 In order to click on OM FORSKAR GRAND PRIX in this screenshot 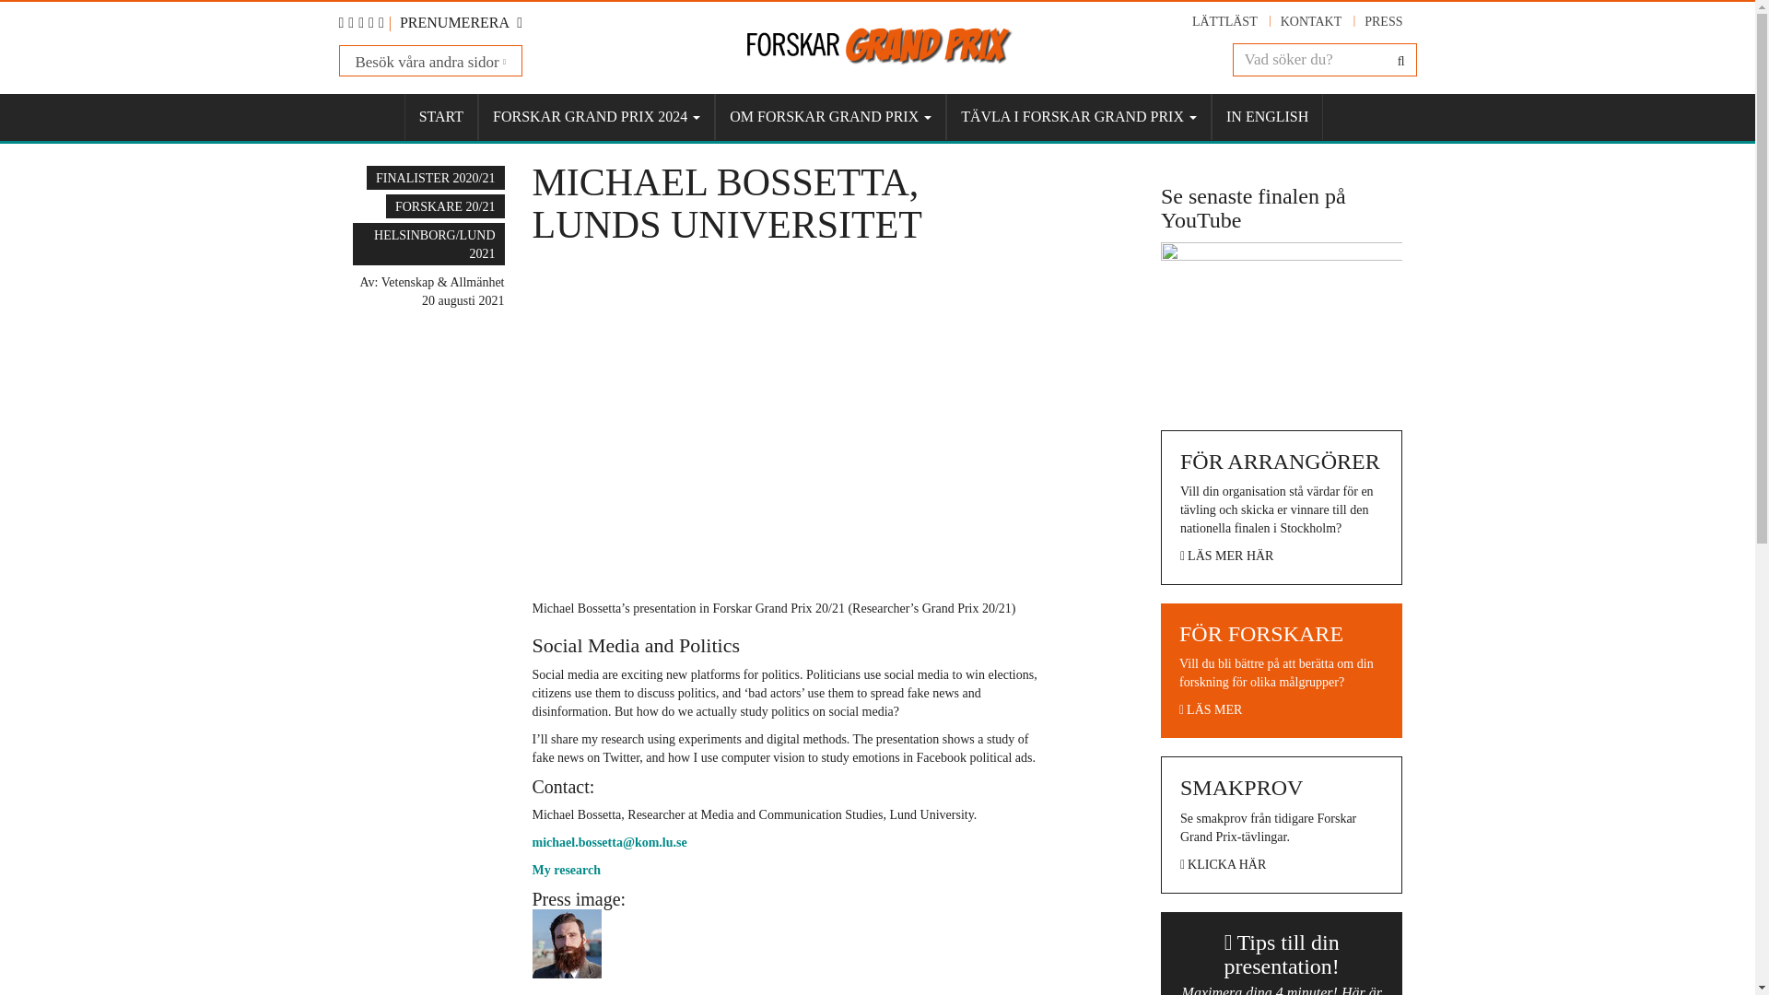, I will do `click(830, 116)`.